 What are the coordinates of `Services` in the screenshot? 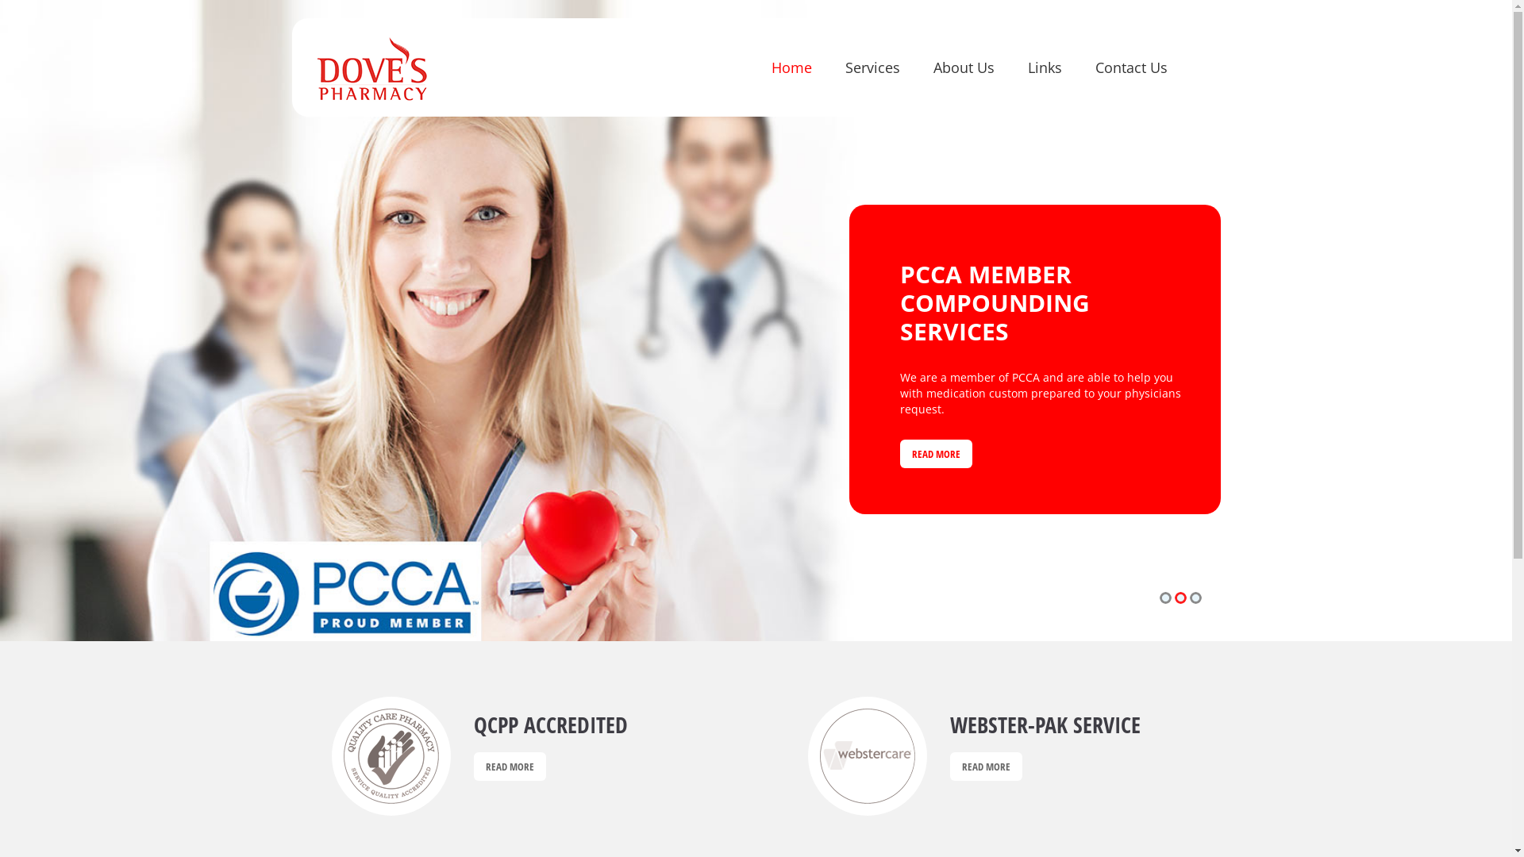 It's located at (872, 67).